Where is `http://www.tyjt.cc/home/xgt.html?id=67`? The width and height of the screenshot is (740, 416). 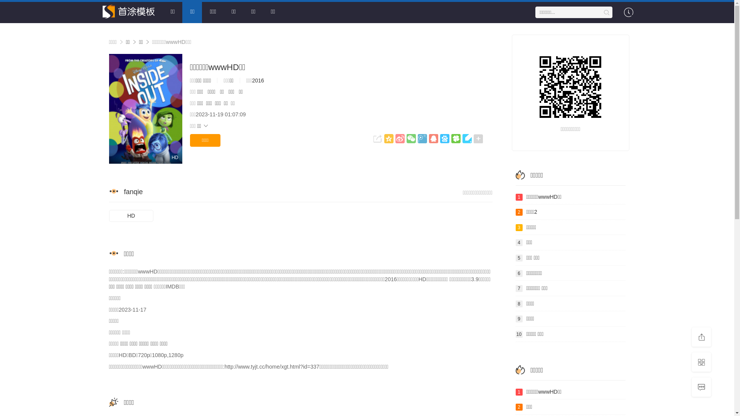 http://www.tyjt.cc/home/xgt.html?id=67 is located at coordinates (570, 87).